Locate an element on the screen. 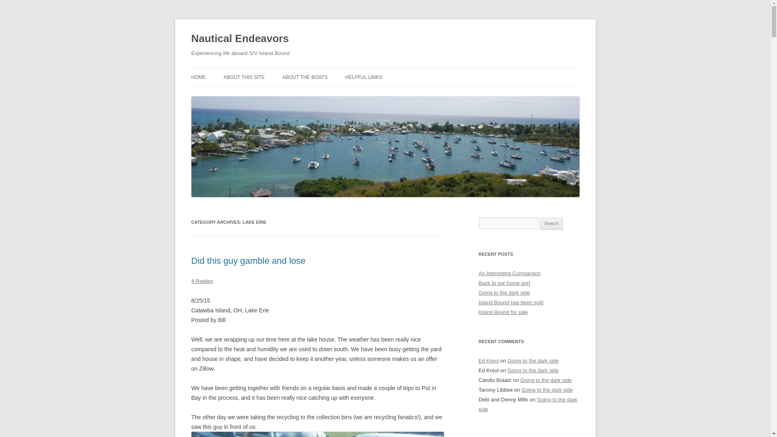 The image size is (777, 437). HELPFUL LINKS is located at coordinates (363, 77).